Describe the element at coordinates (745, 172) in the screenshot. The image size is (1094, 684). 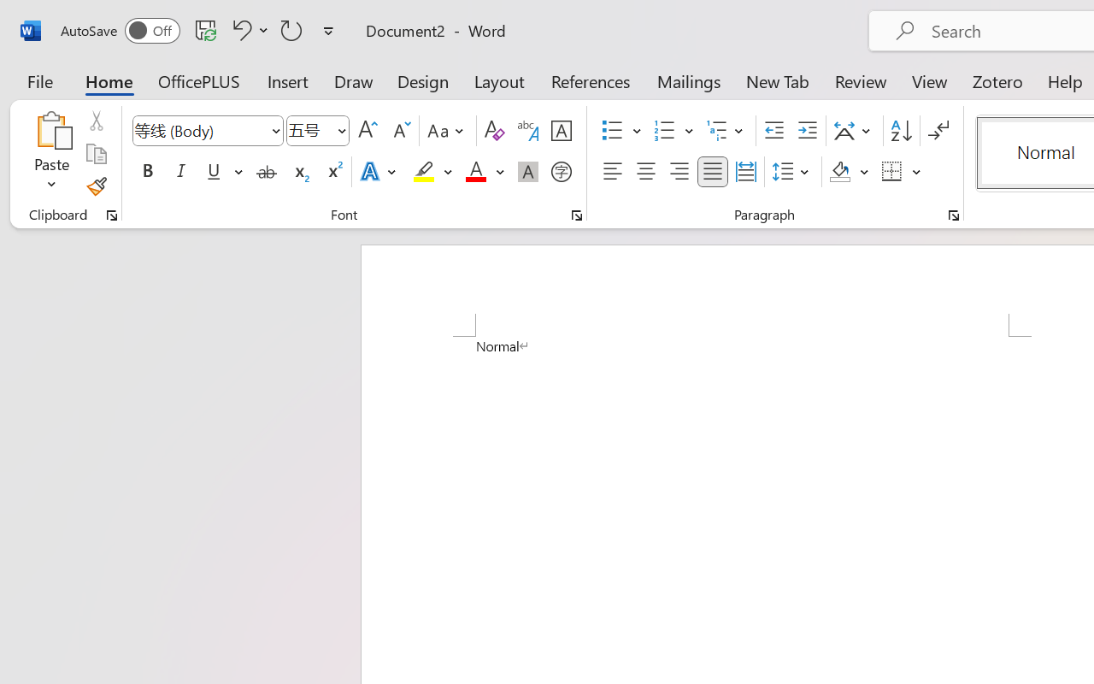
I see `Distributed` at that location.